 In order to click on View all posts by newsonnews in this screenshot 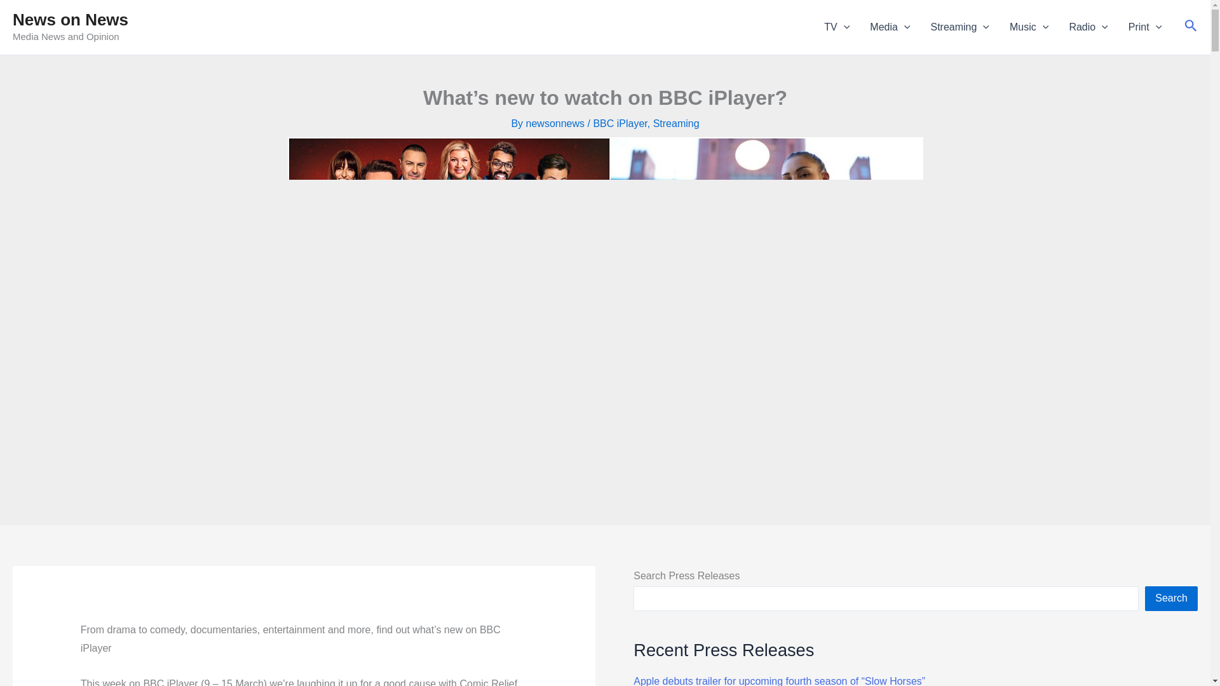, I will do `click(557, 123)`.